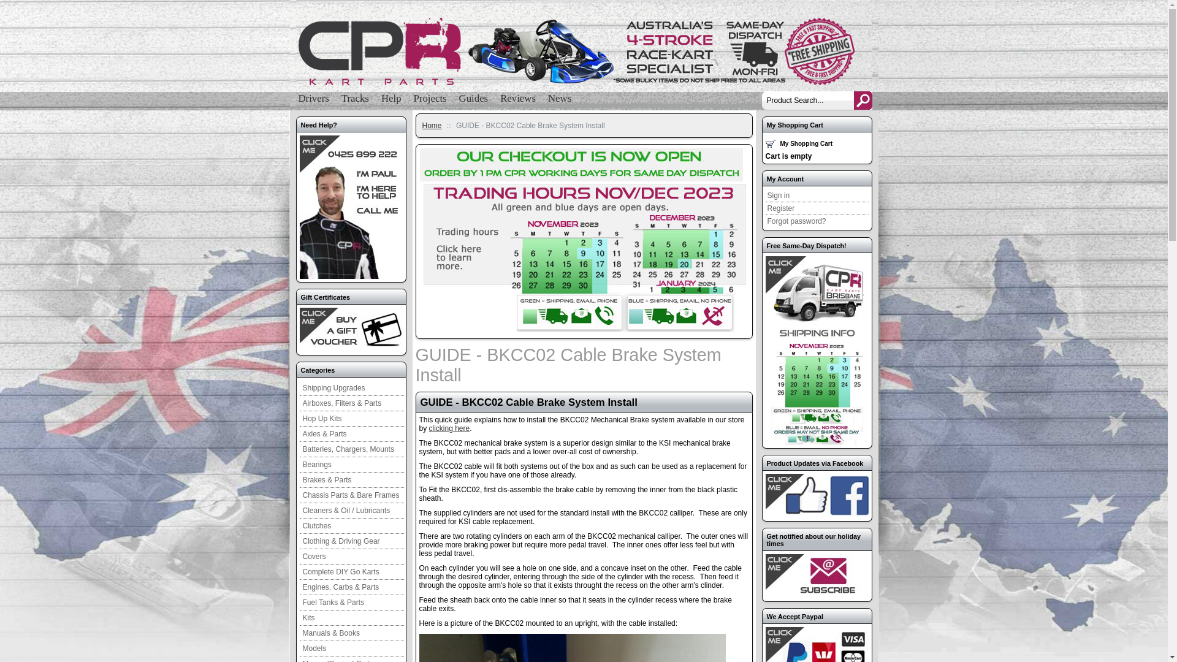 Image resolution: width=1177 pixels, height=662 pixels. Describe the element at coordinates (817, 221) in the screenshot. I see `Forgot password?` at that location.